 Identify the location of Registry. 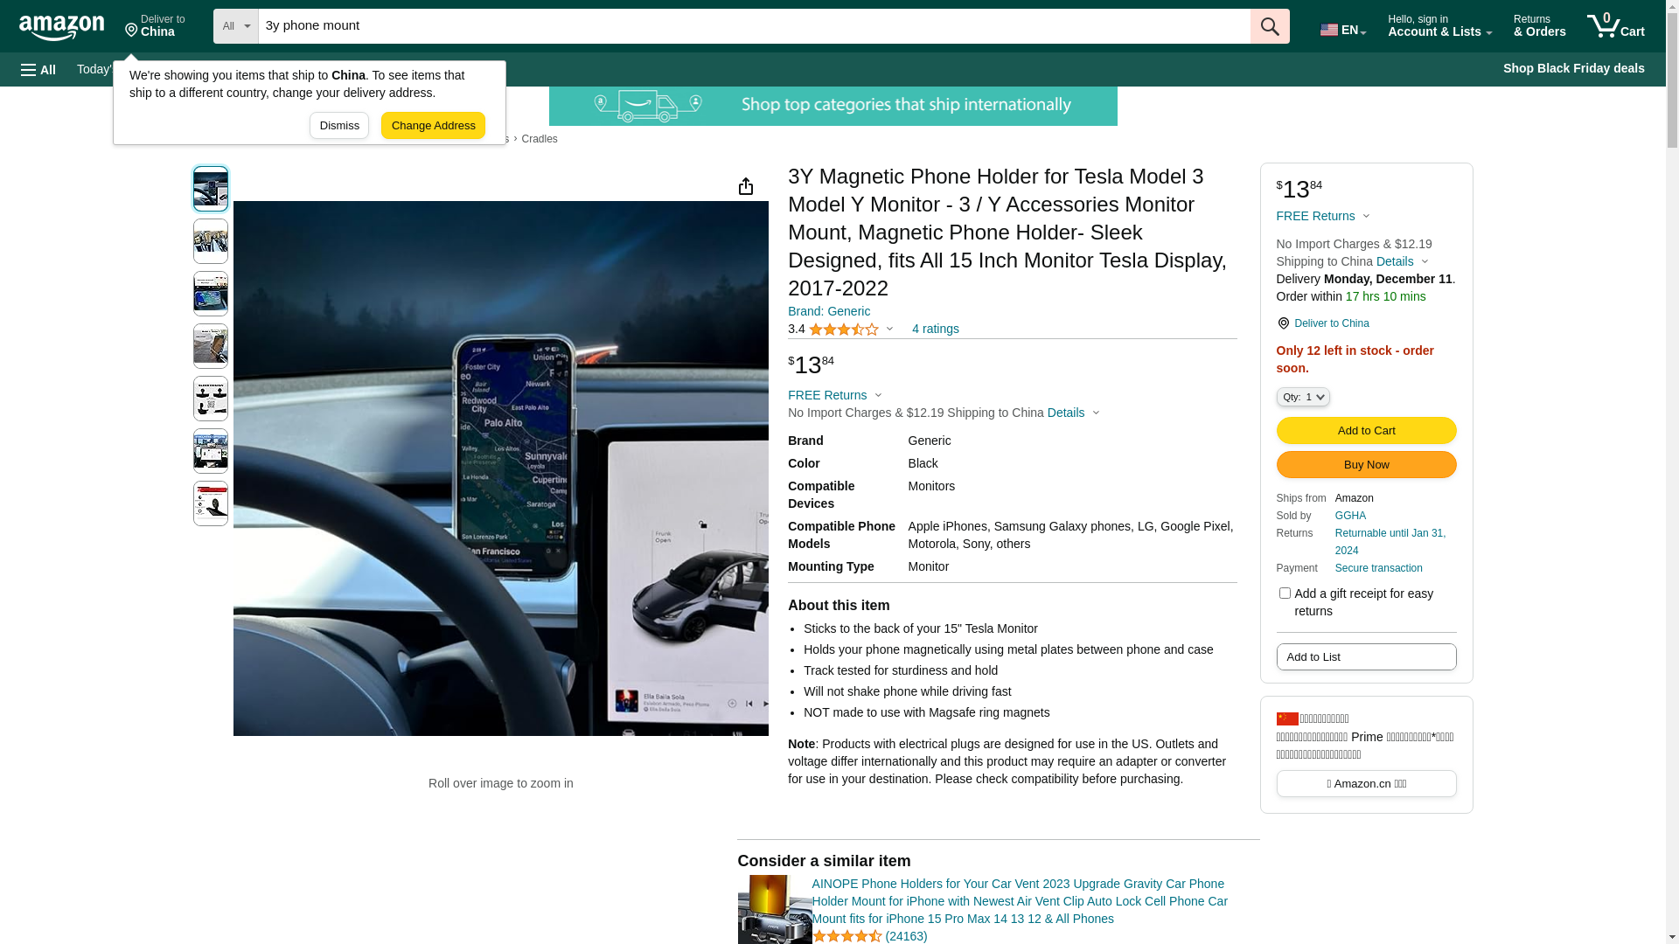
(196, 69).